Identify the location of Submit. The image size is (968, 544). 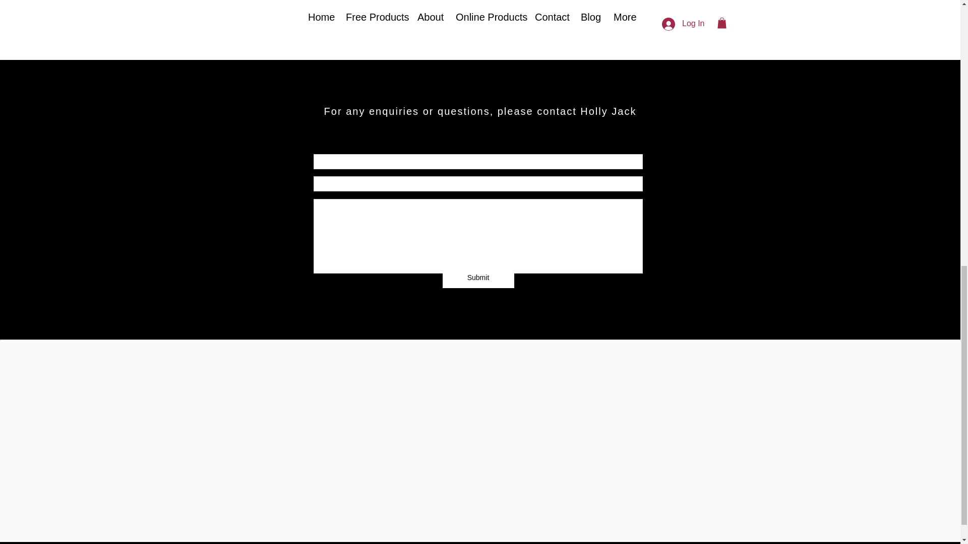
(478, 278).